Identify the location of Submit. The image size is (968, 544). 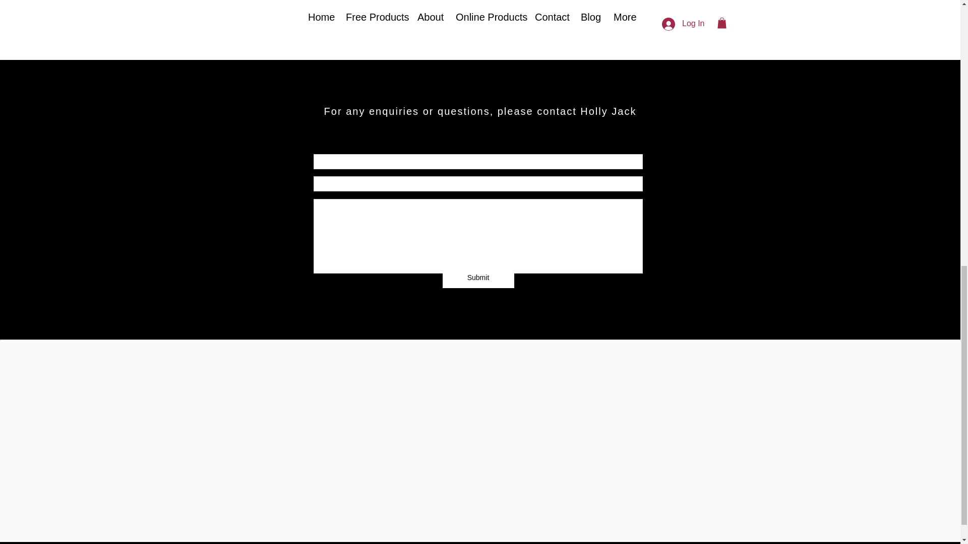
(478, 278).